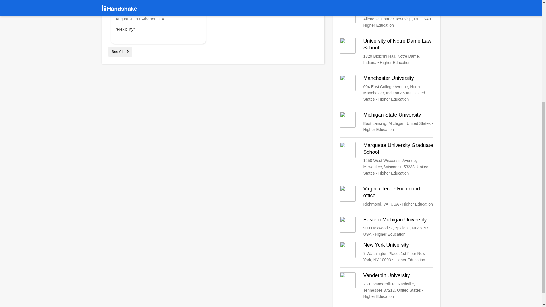 The width and height of the screenshot is (546, 307). Describe the element at coordinates (386, 18) in the screenshot. I see `Grand Valley State University` at that location.